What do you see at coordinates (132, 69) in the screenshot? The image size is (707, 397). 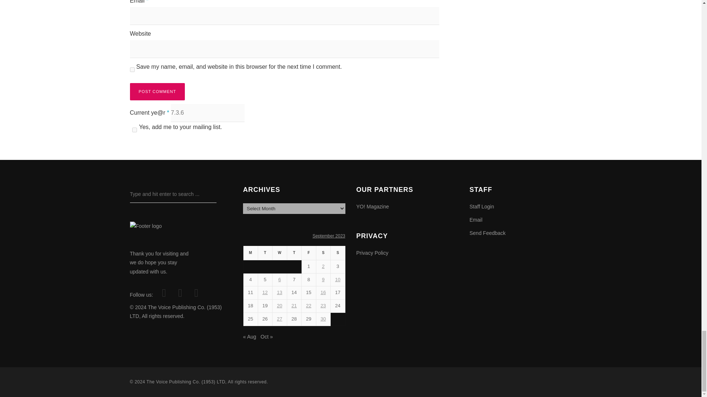 I see `yes` at bounding box center [132, 69].